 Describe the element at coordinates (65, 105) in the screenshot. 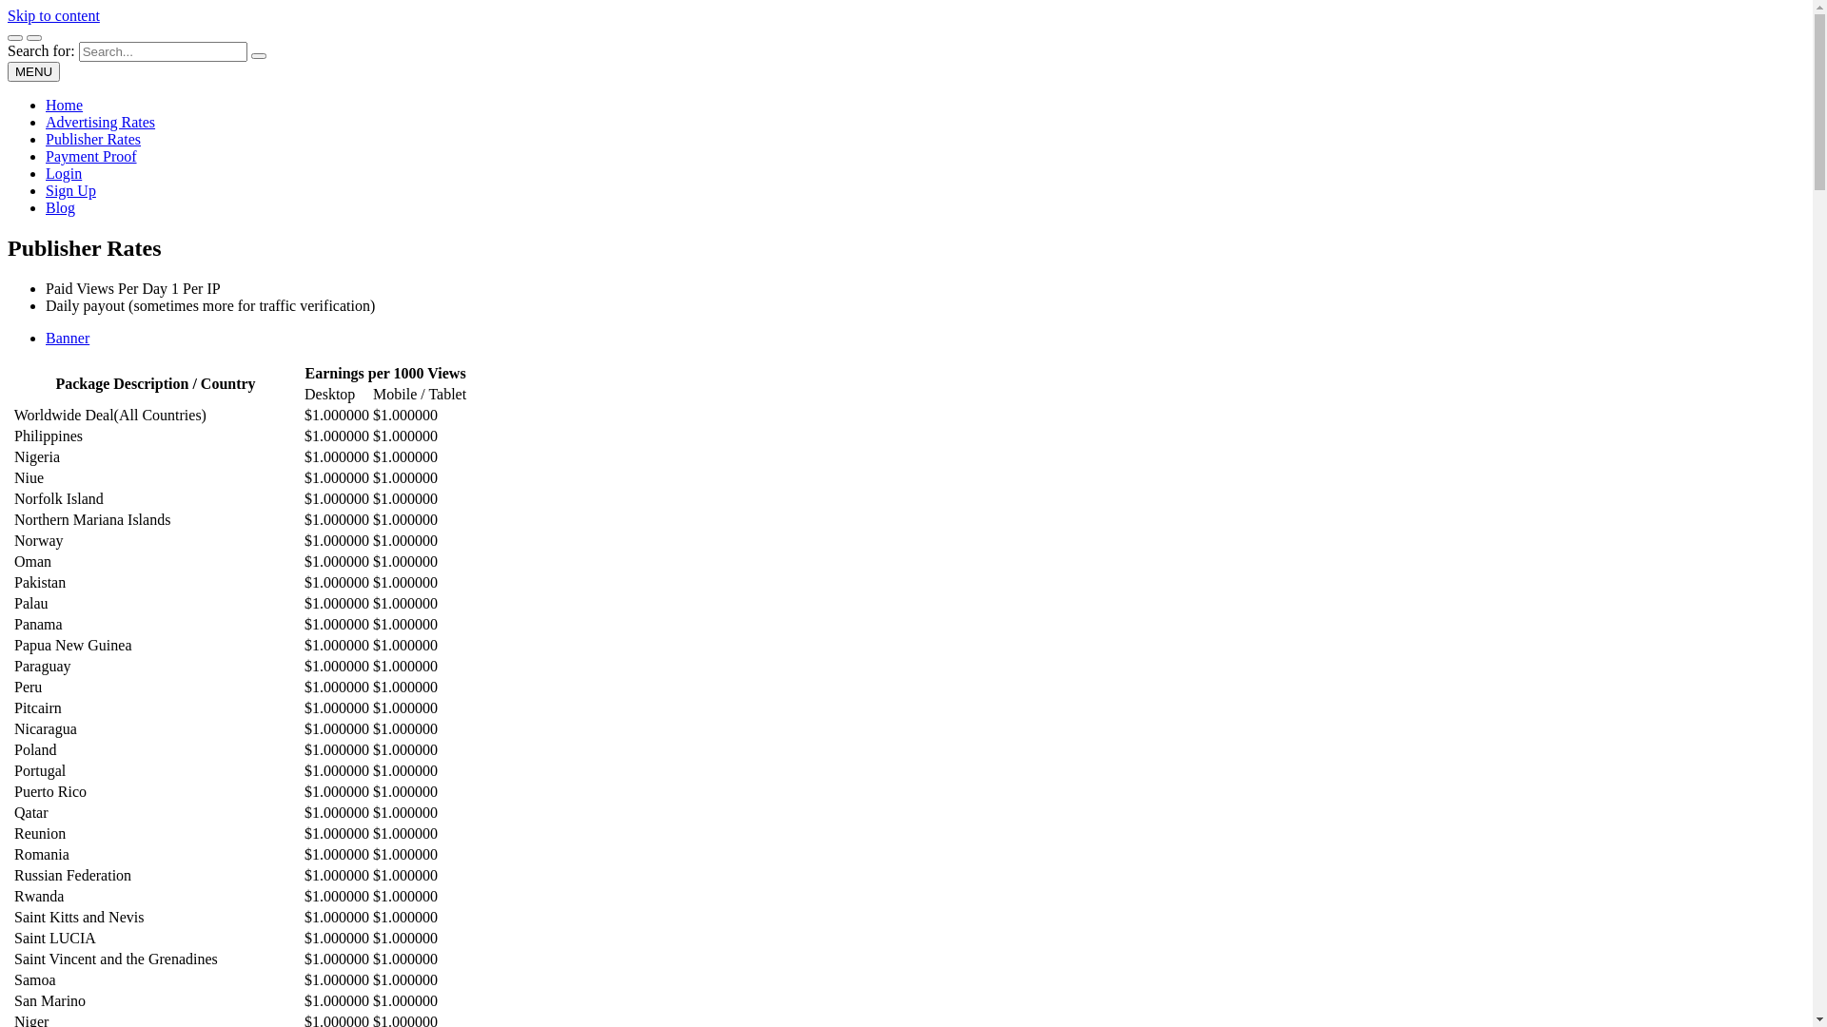

I see `Home` at that location.